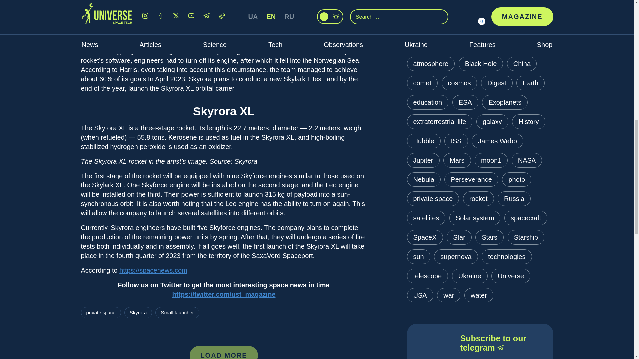  I want to click on Skyrora, so click(138, 312).